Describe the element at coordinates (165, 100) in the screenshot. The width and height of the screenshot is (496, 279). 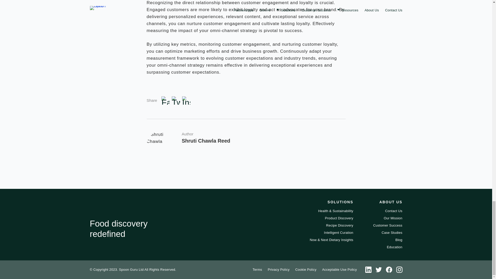
I see `Facebook` at that location.